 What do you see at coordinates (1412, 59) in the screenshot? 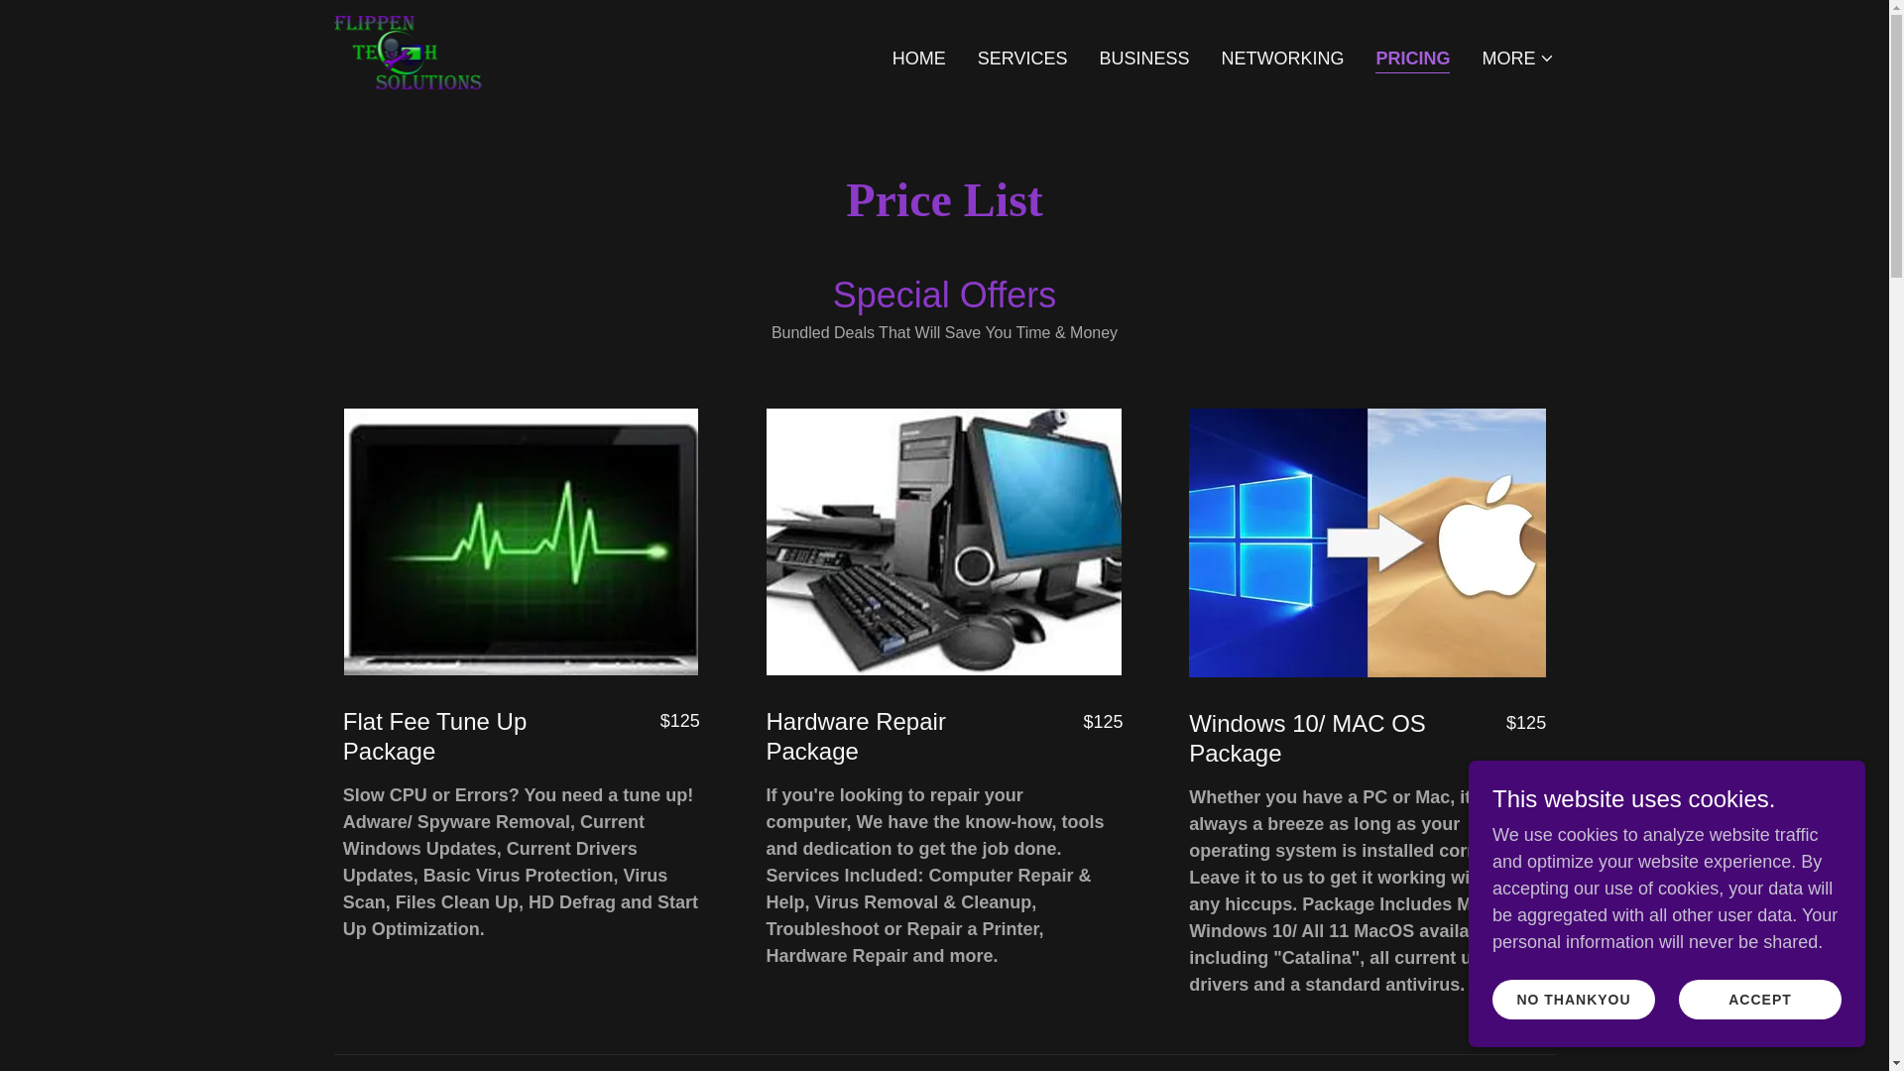
I see `PRICING` at bounding box center [1412, 59].